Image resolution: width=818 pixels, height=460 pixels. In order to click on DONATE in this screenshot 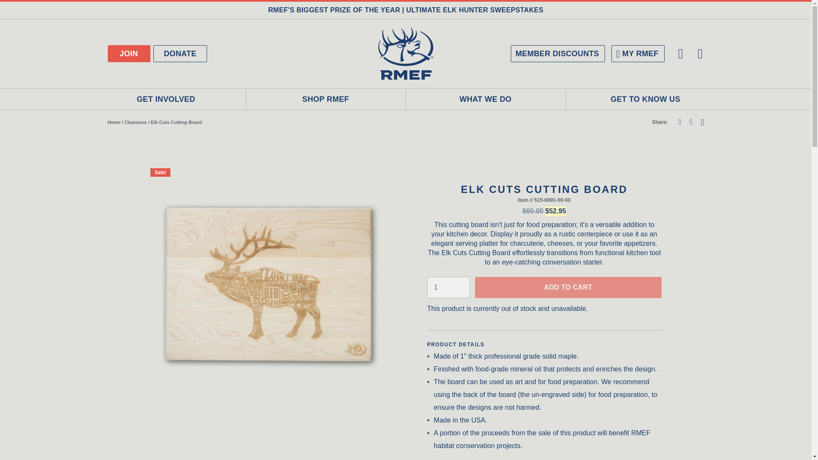, I will do `click(181, 53)`.